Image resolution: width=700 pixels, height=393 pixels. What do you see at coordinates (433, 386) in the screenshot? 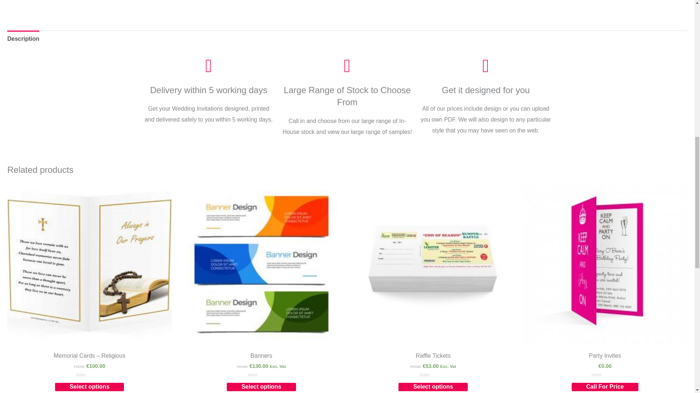
I see `Select options` at bounding box center [433, 386].